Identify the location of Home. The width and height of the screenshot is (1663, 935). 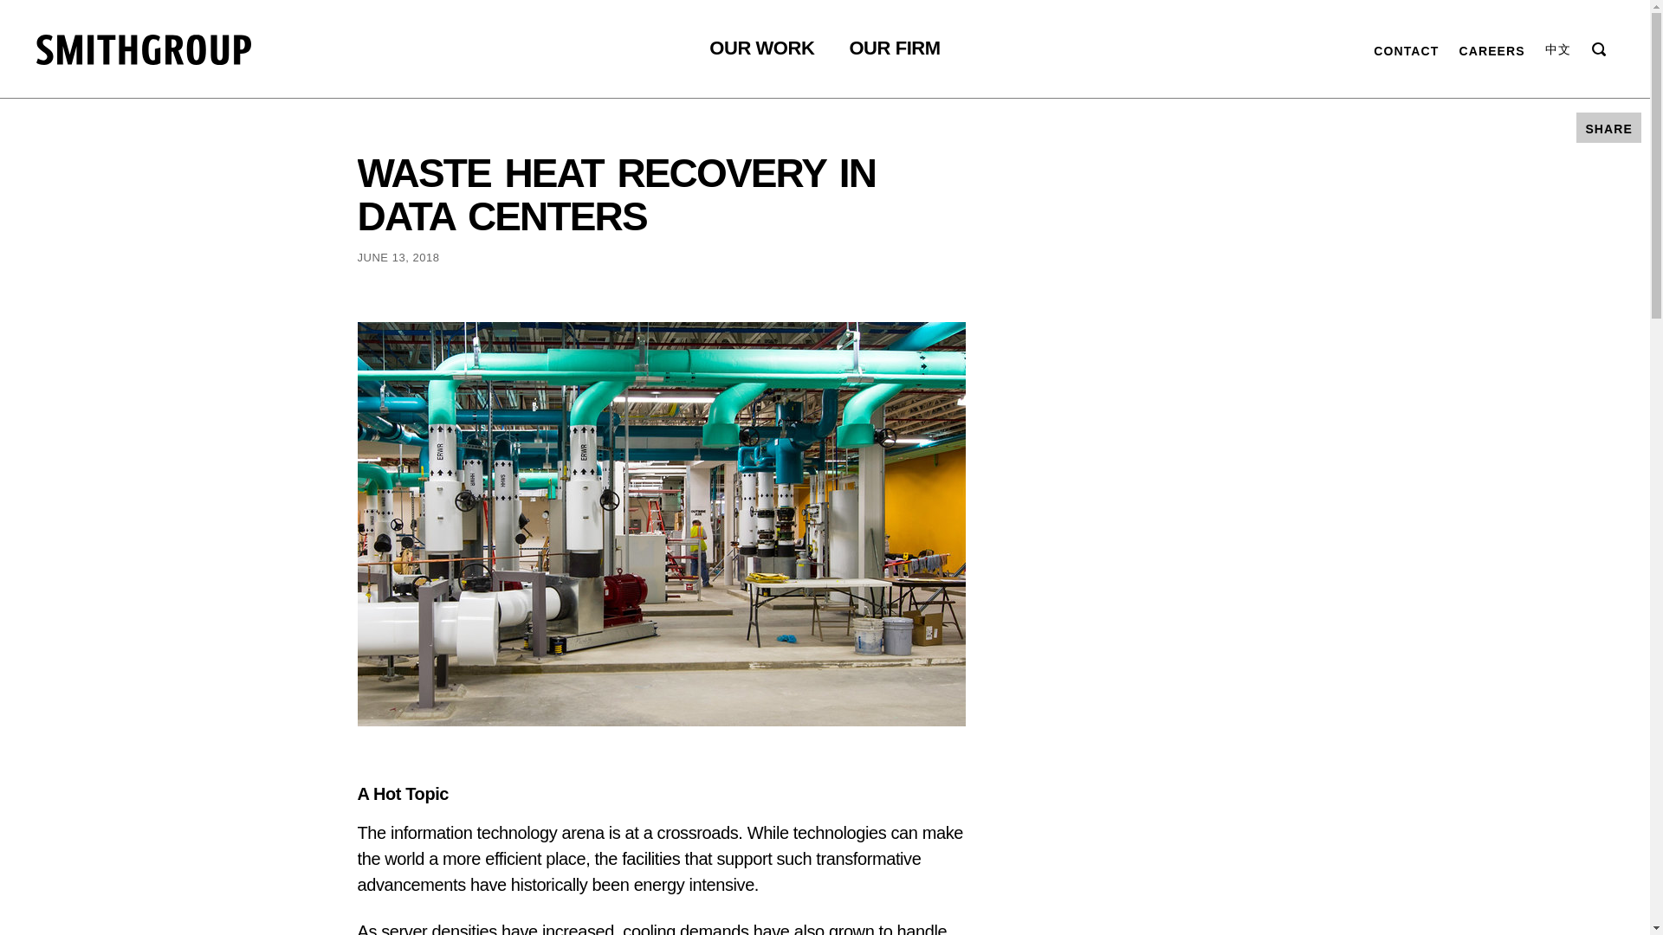
(144, 48).